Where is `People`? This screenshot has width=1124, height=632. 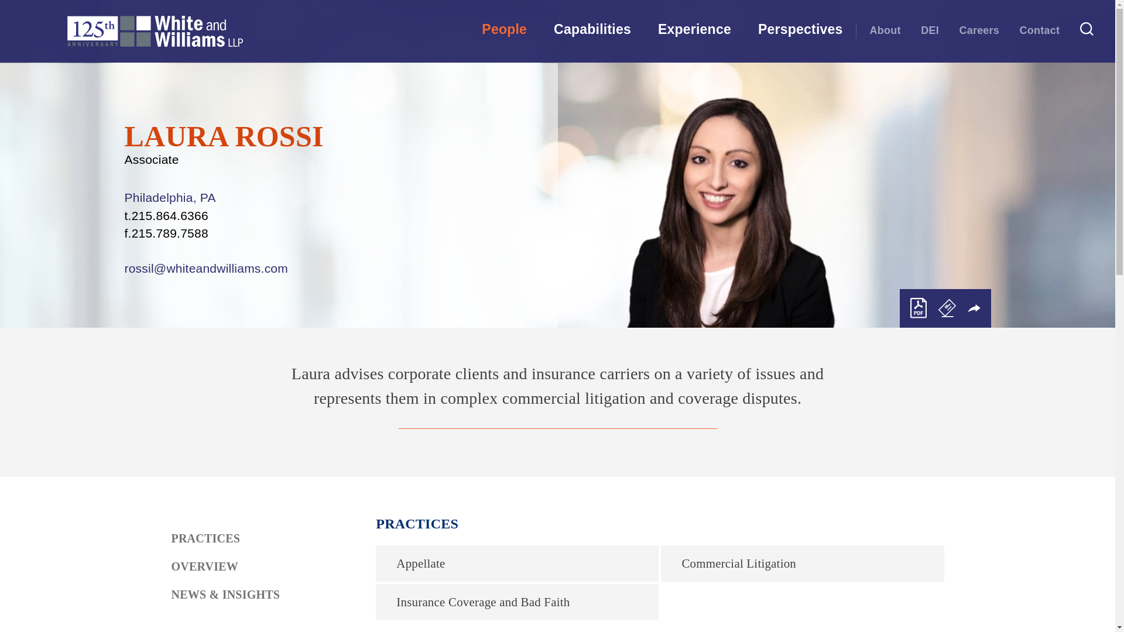
People is located at coordinates (505, 33).